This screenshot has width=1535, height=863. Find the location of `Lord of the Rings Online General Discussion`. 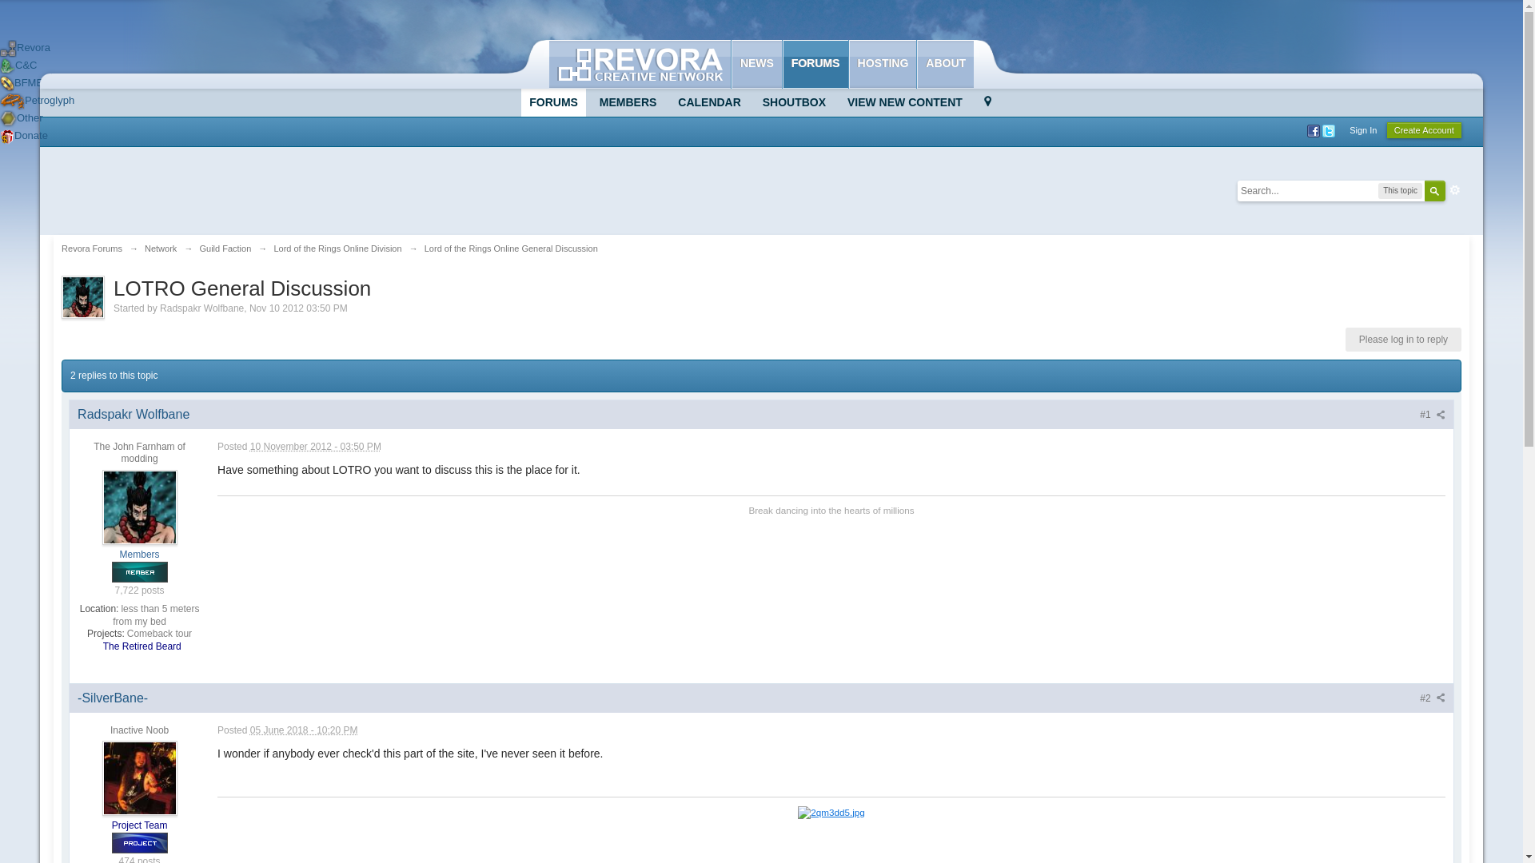

Lord of the Rings Online General Discussion is located at coordinates (512, 248).